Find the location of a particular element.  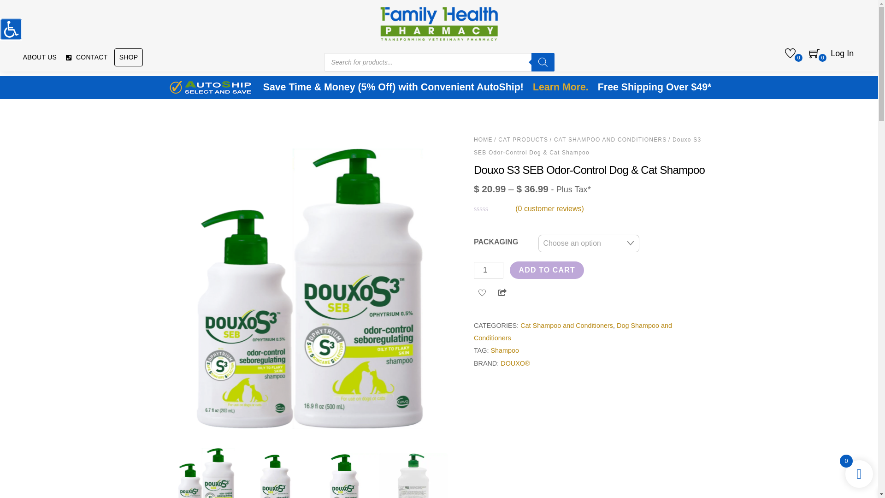

HOME is located at coordinates (483, 139).